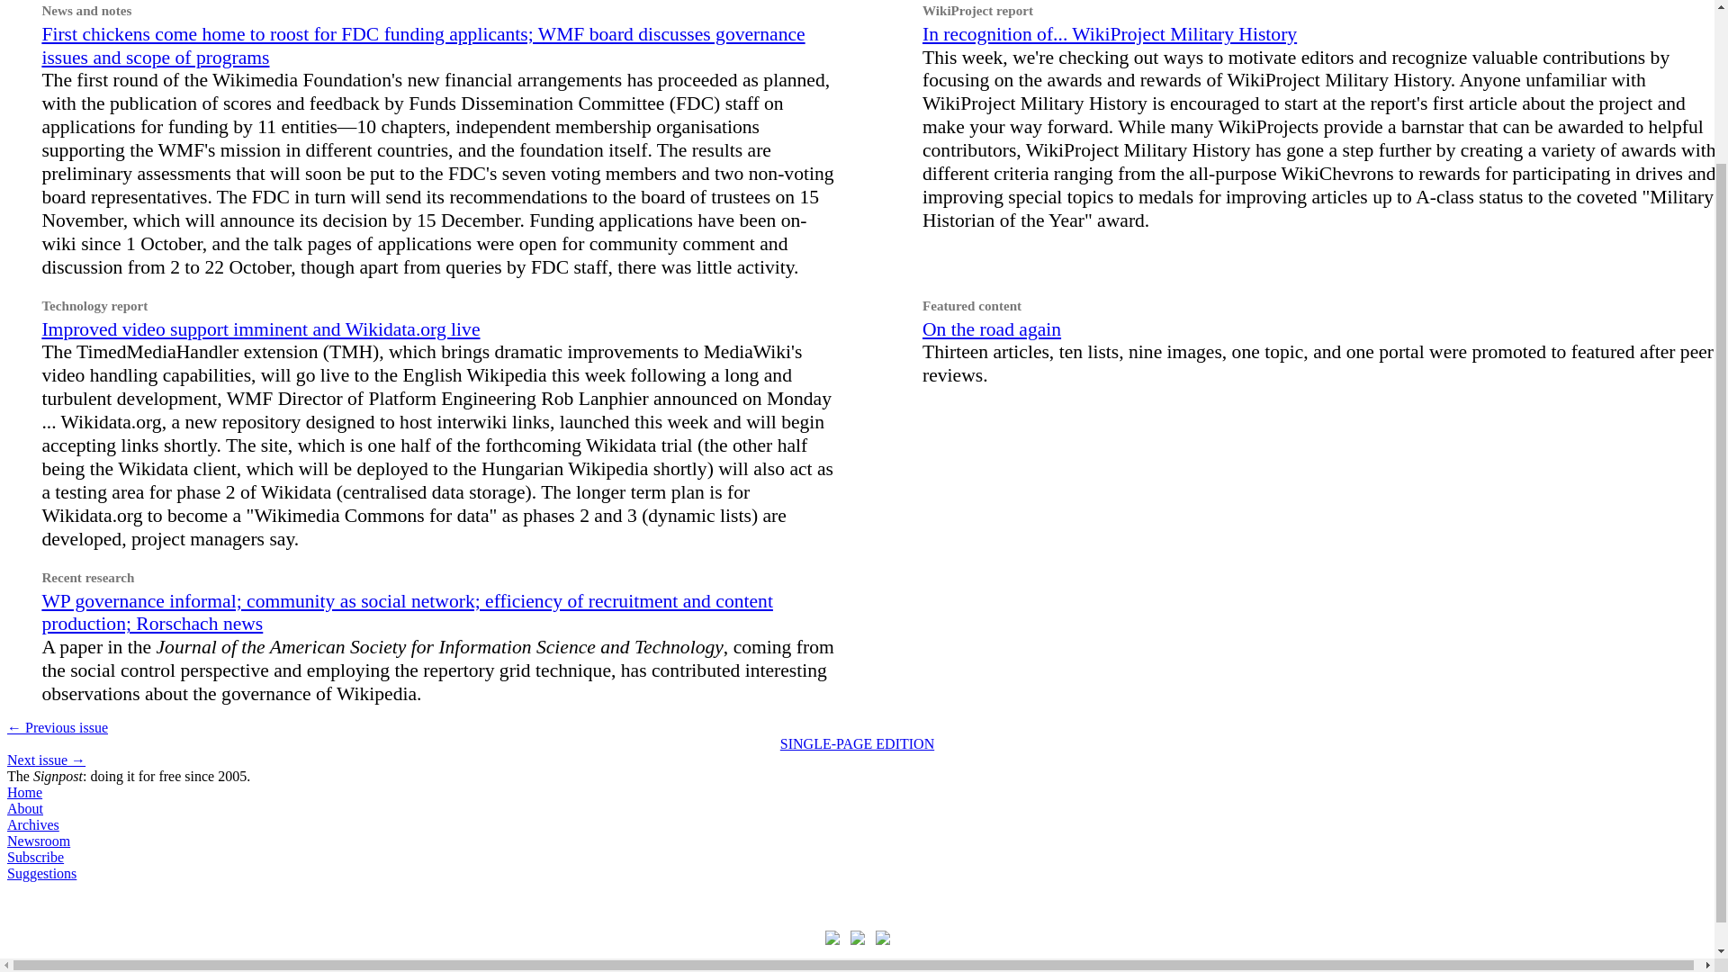 This screenshot has height=972, width=1728. What do you see at coordinates (35, 857) in the screenshot?
I see `Subscribe` at bounding box center [35, 857].